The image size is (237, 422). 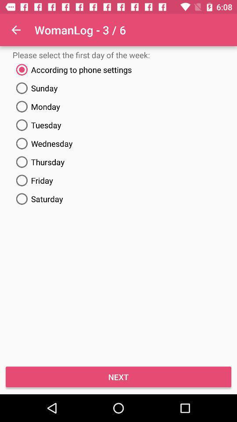 I want to click on choose app next to womanlog - 3 / 6, so click(x=16, y=30).